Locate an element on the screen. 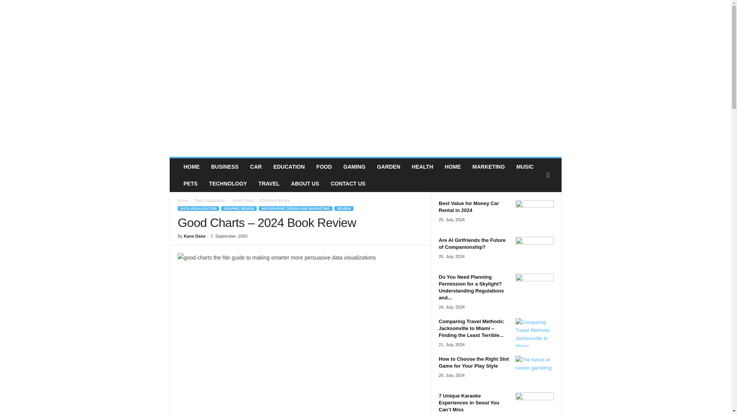  ABOUT US is located at coordinates (305, 183).